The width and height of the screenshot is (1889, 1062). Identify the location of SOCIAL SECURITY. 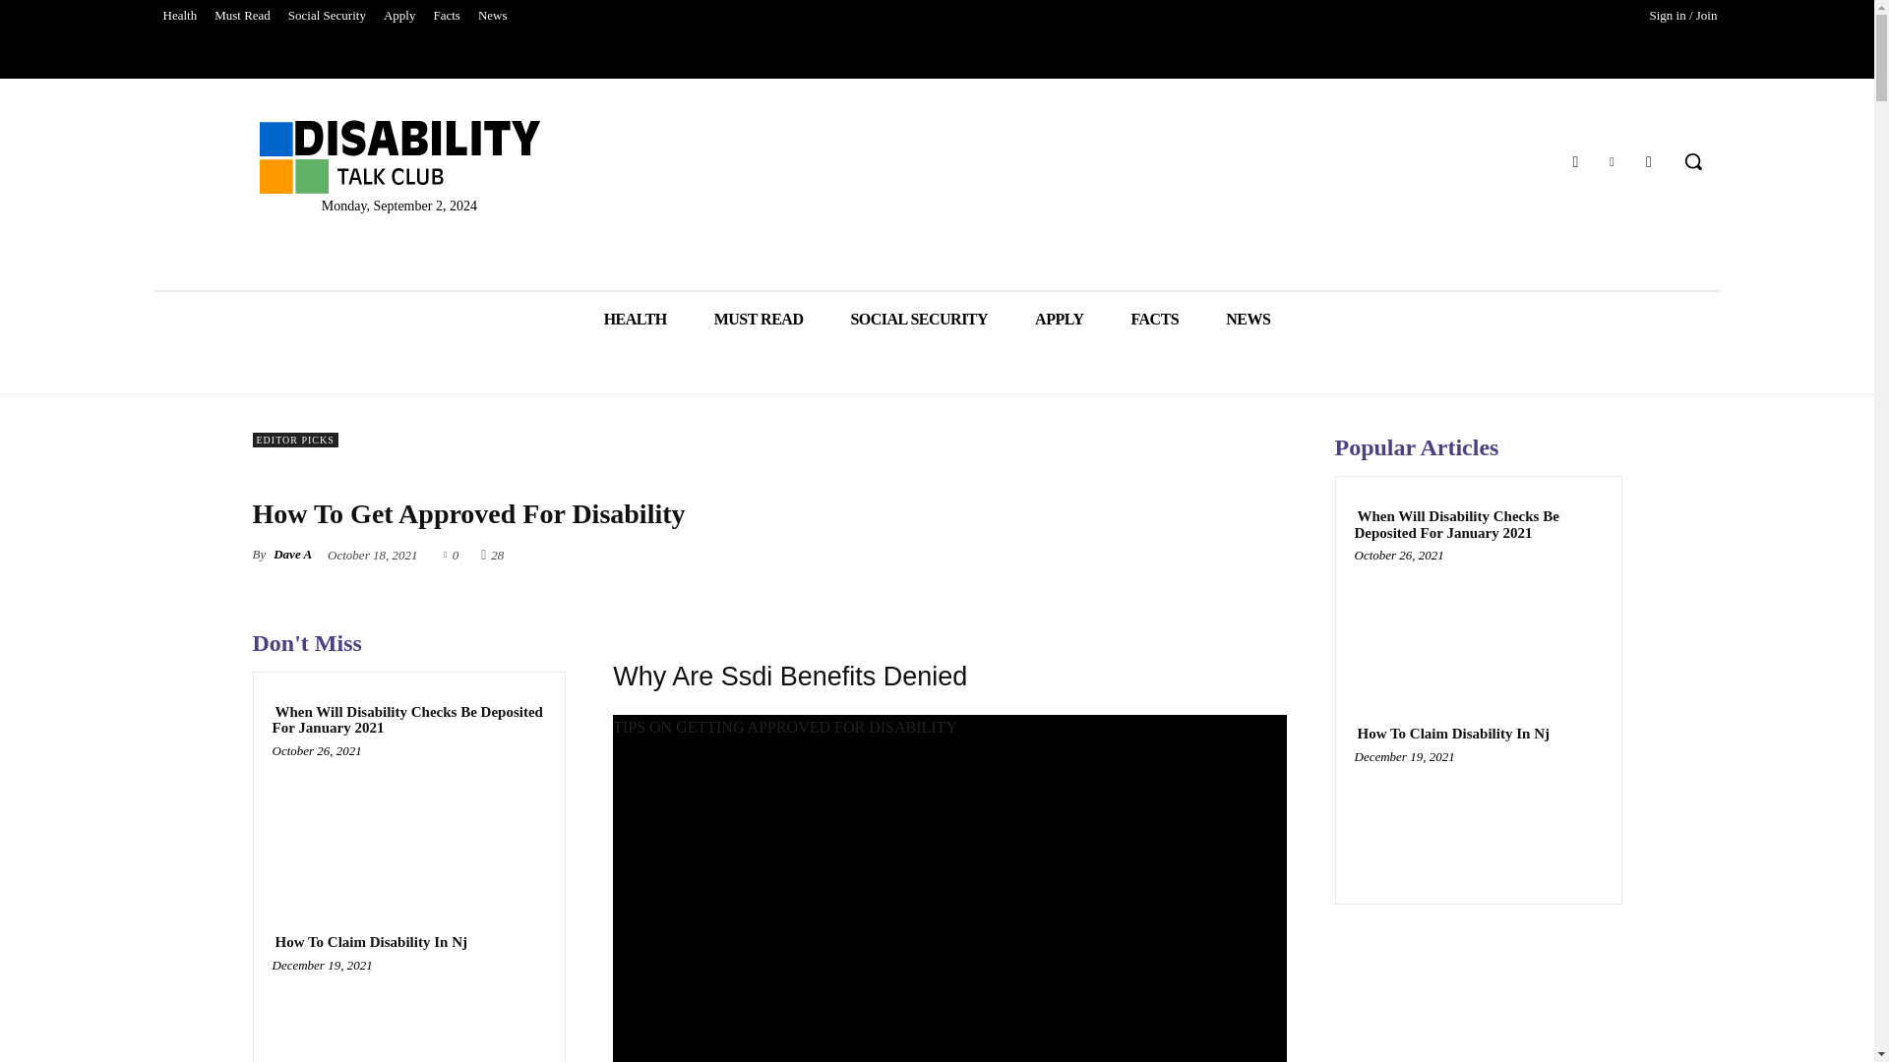
(919, 319).